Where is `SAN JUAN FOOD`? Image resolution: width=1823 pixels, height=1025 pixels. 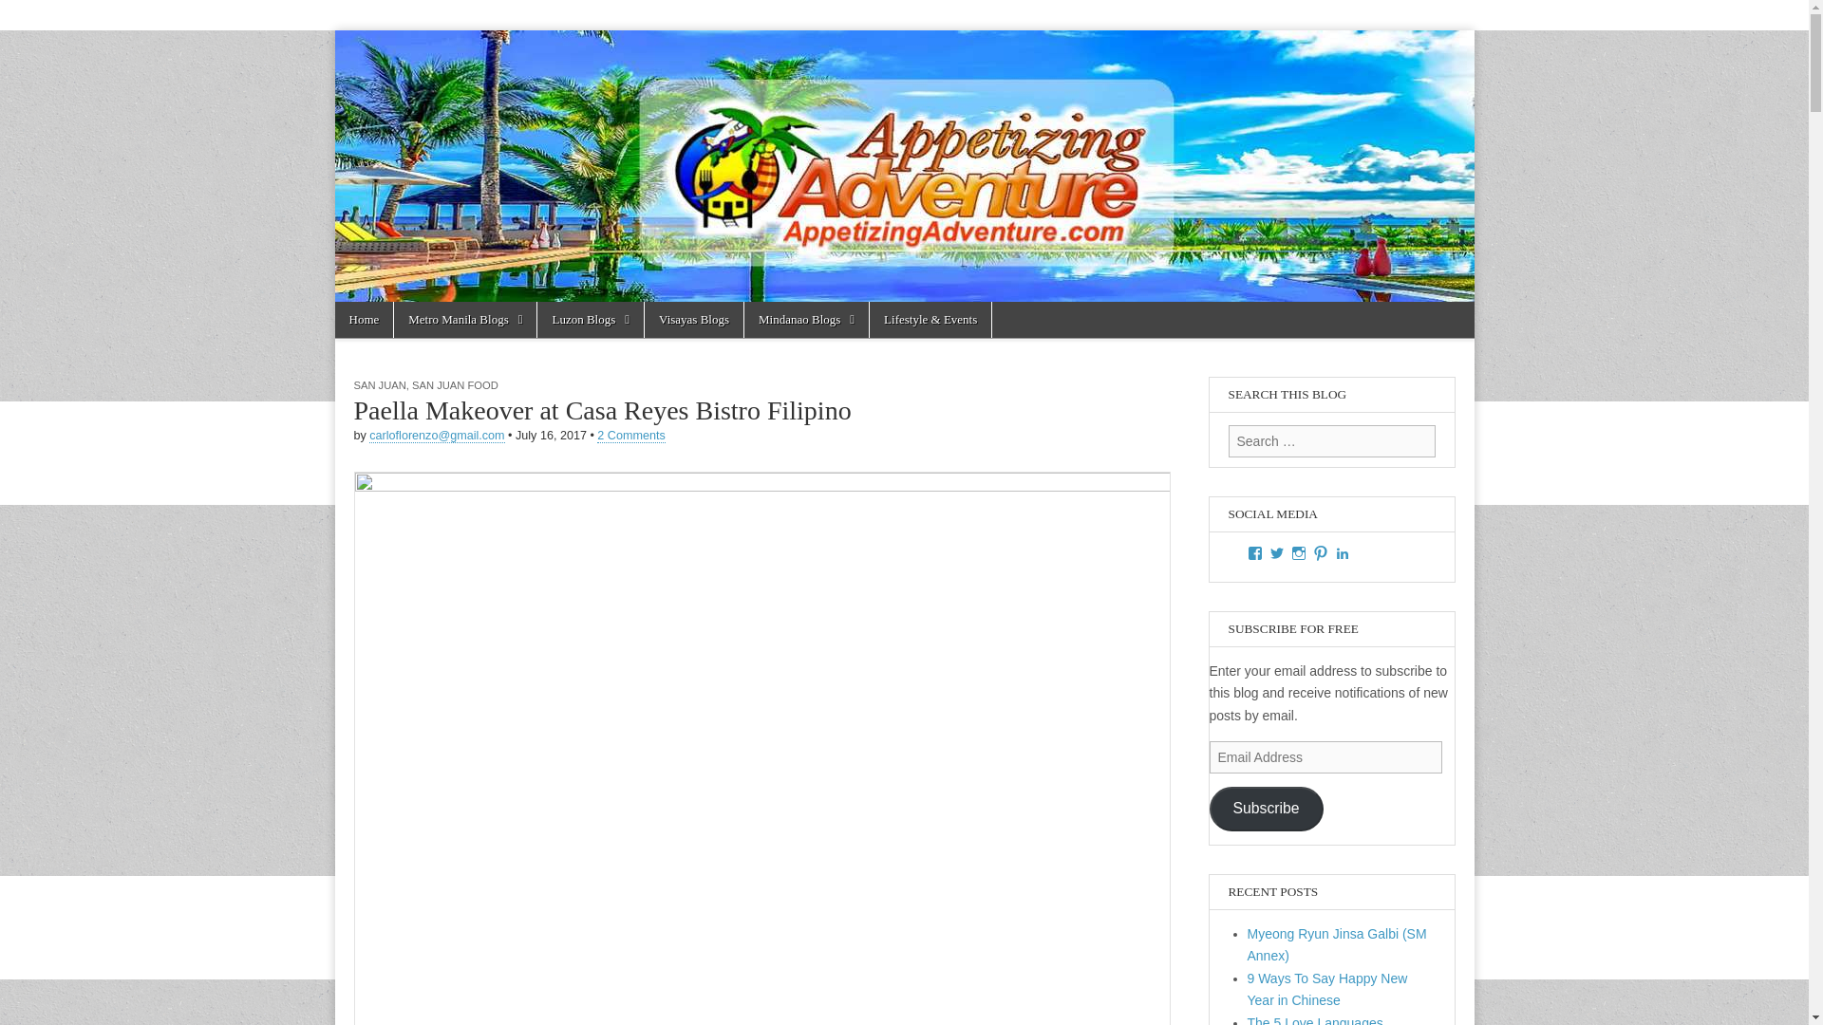 SAN JUAN FOOD is located at coordinates (454, 384).